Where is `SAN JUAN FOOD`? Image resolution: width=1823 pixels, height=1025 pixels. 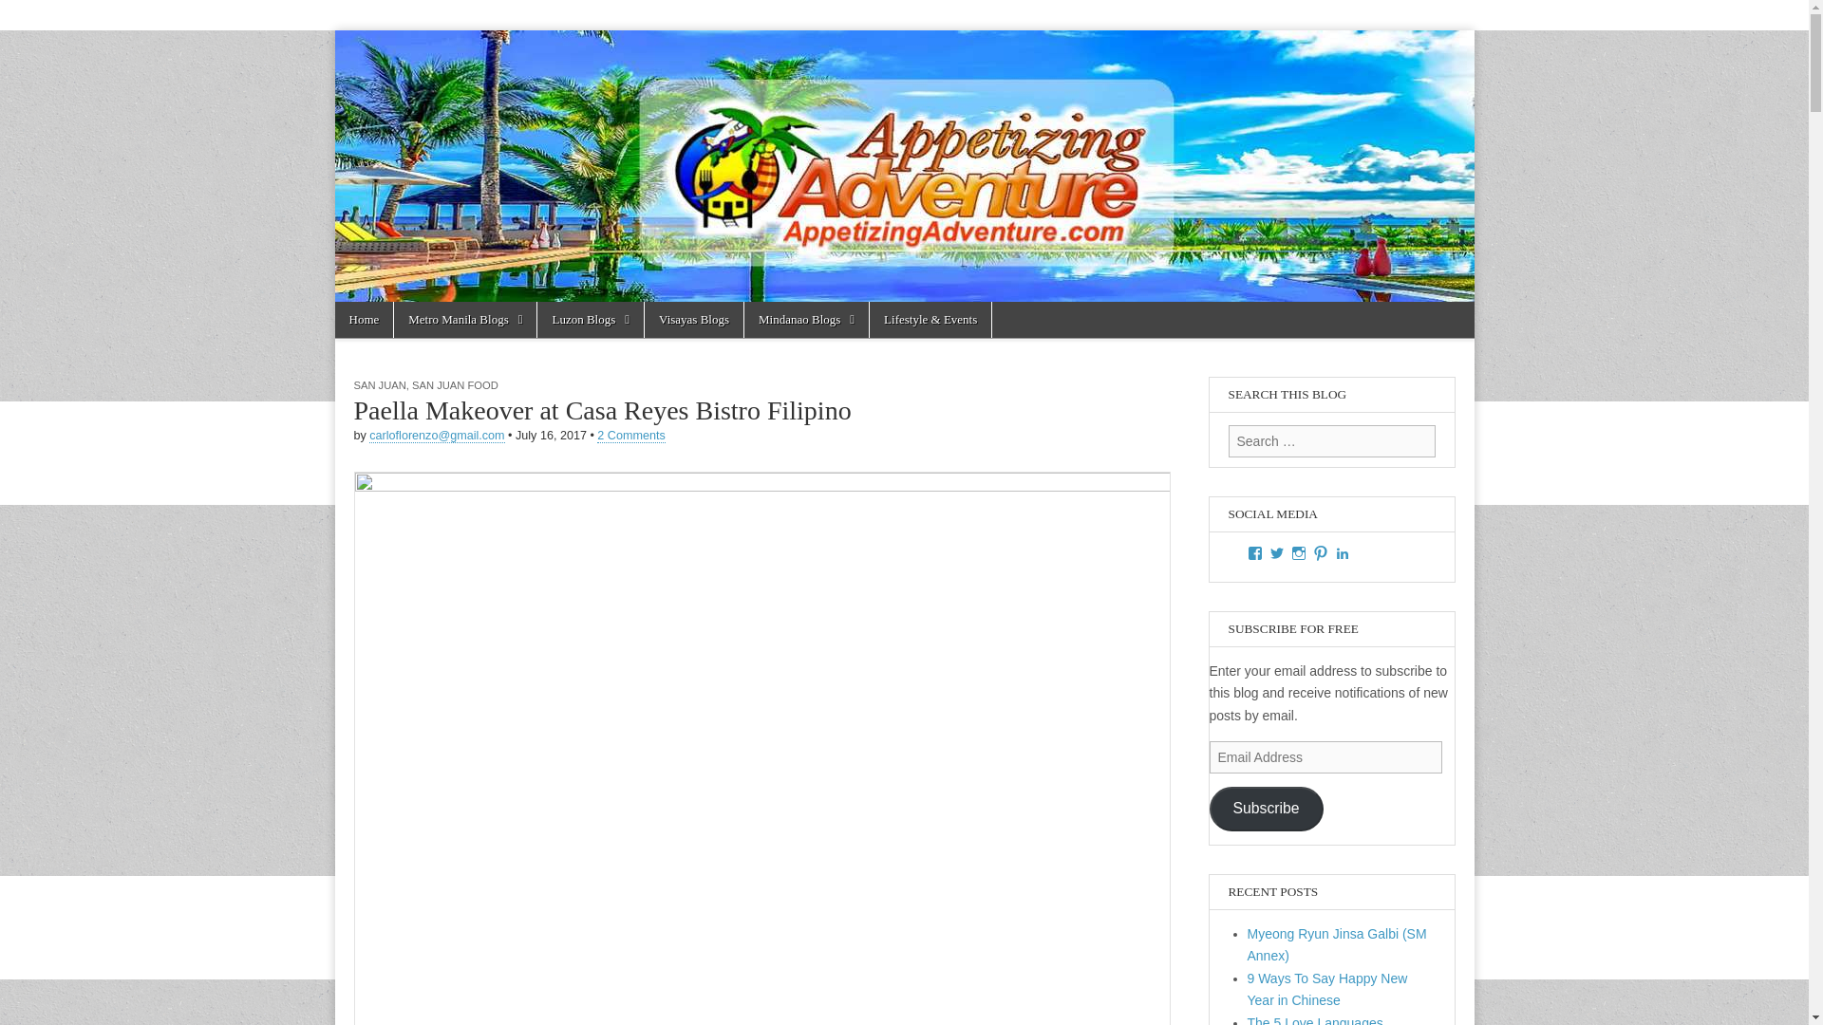 SAN JUAN FOOD is located at coordinates (454, 384).